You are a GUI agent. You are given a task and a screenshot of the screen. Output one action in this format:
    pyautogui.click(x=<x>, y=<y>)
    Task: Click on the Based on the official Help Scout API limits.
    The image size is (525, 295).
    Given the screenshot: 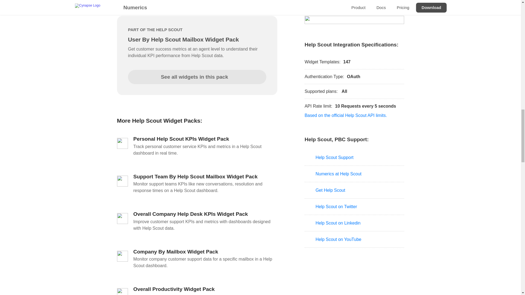 What is the action you would take?
    pyautogui.click(x=346, y=115)
    